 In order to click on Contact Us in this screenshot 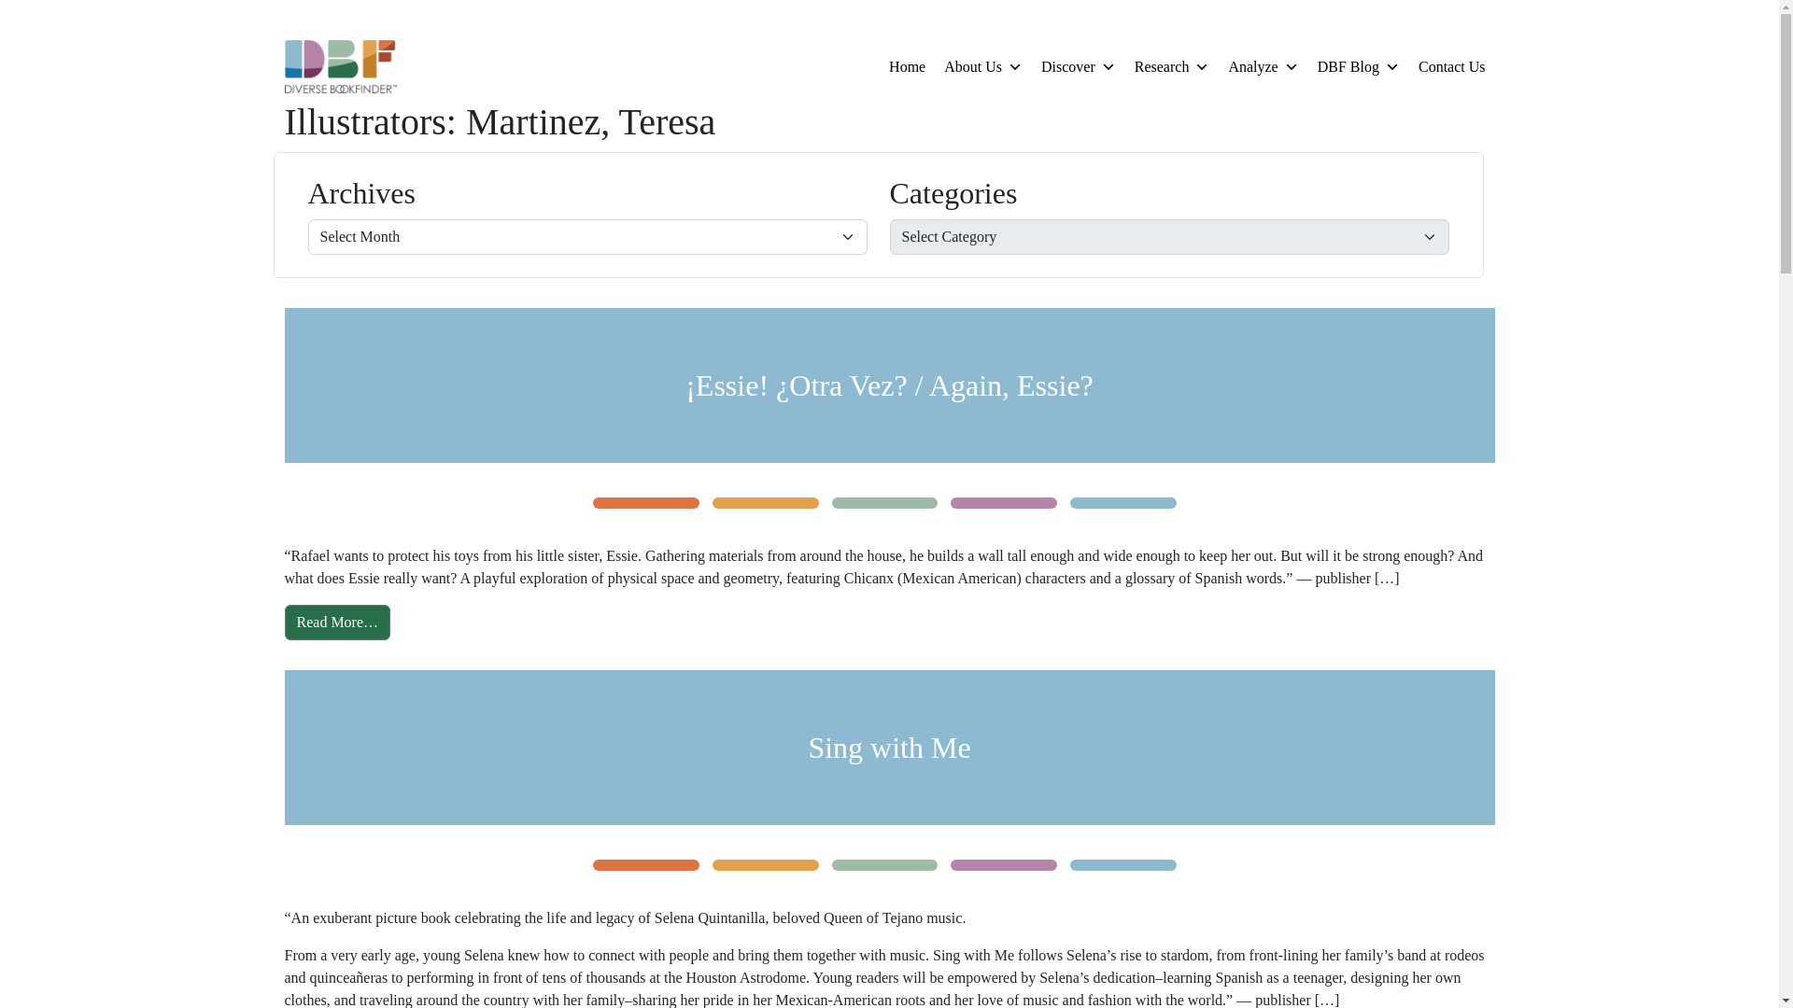, I will do `click(1452, 66)`.